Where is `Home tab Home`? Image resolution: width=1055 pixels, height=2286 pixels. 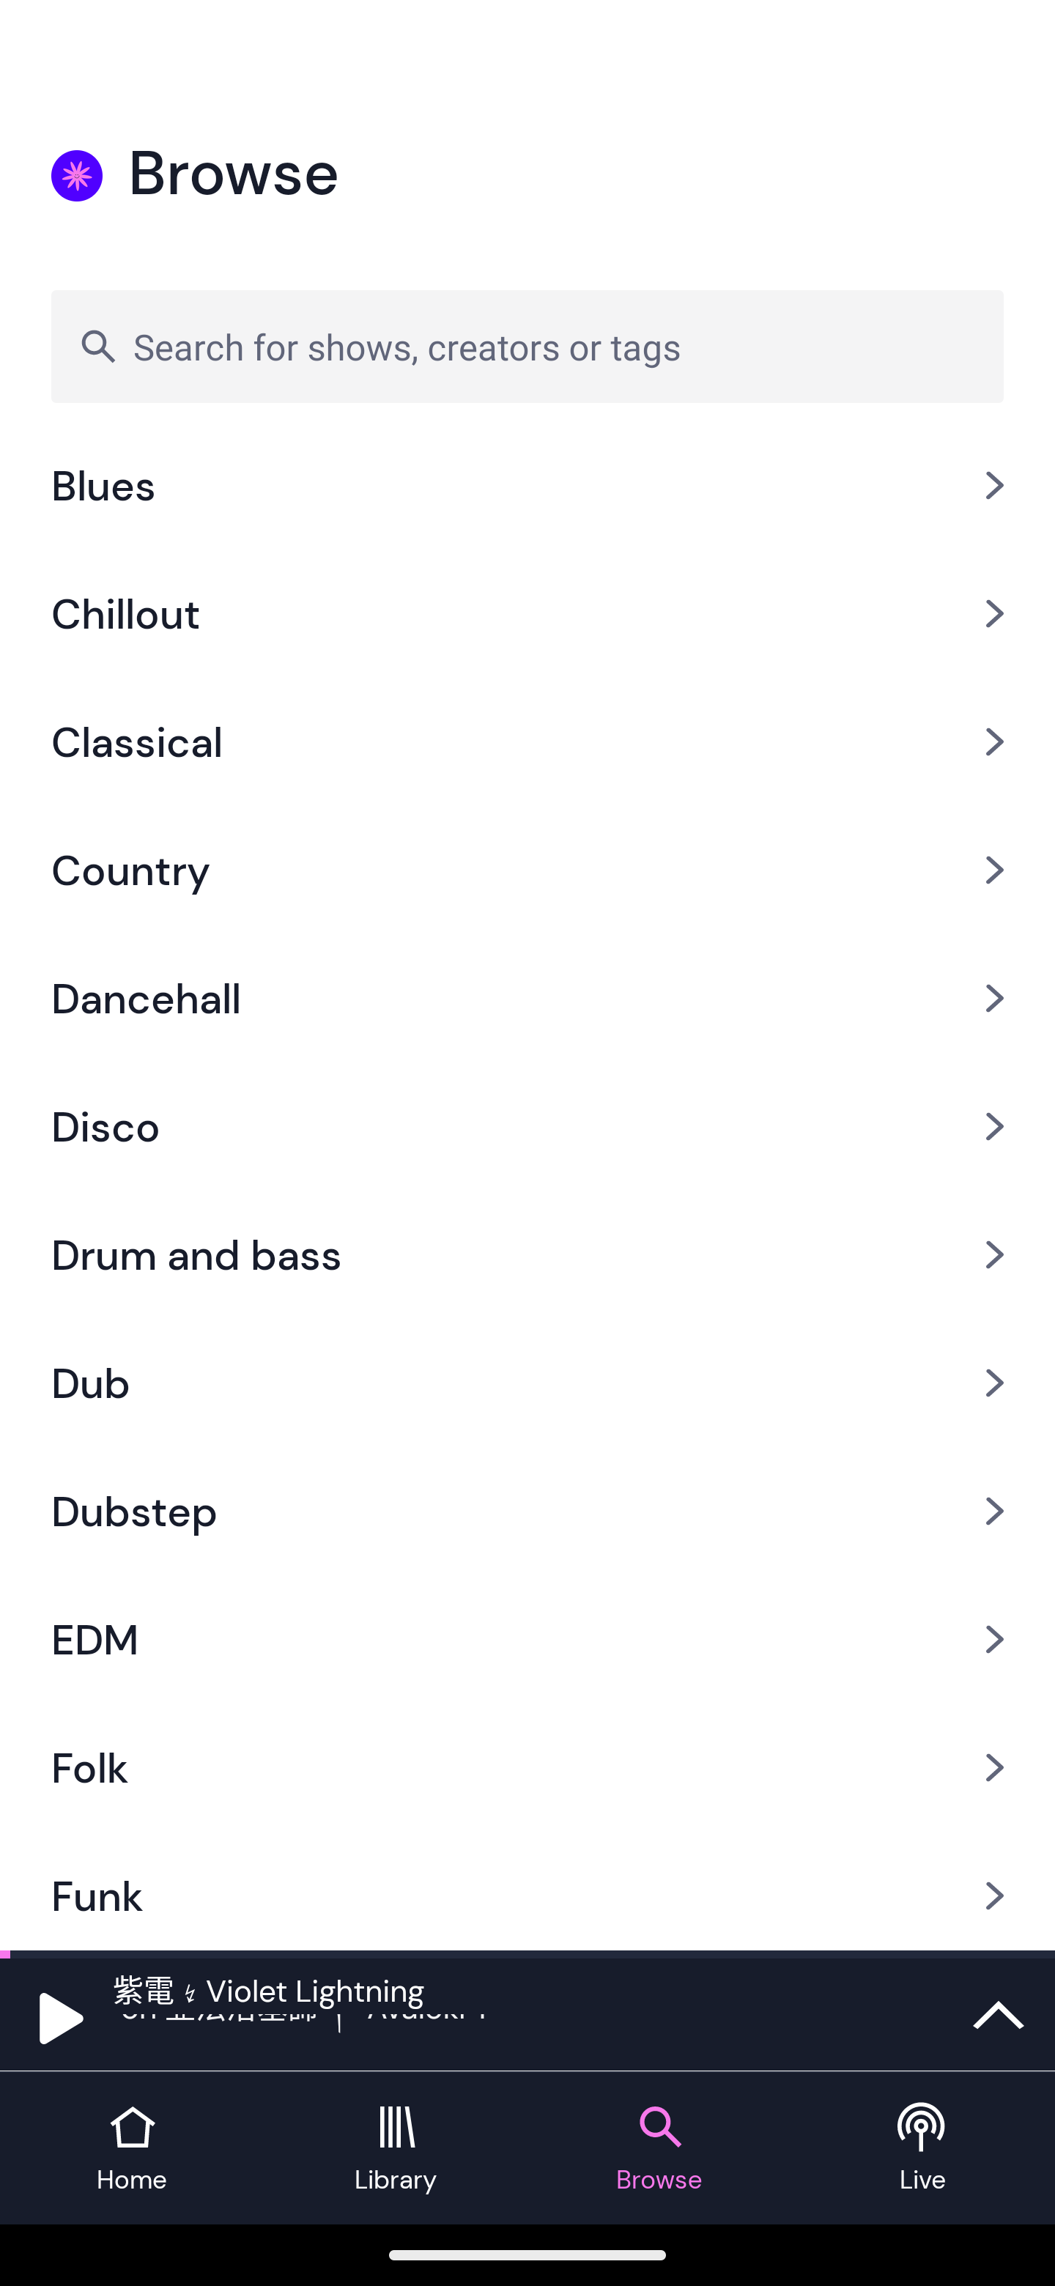 Home tab Home is located at coordinates (132, 2148).